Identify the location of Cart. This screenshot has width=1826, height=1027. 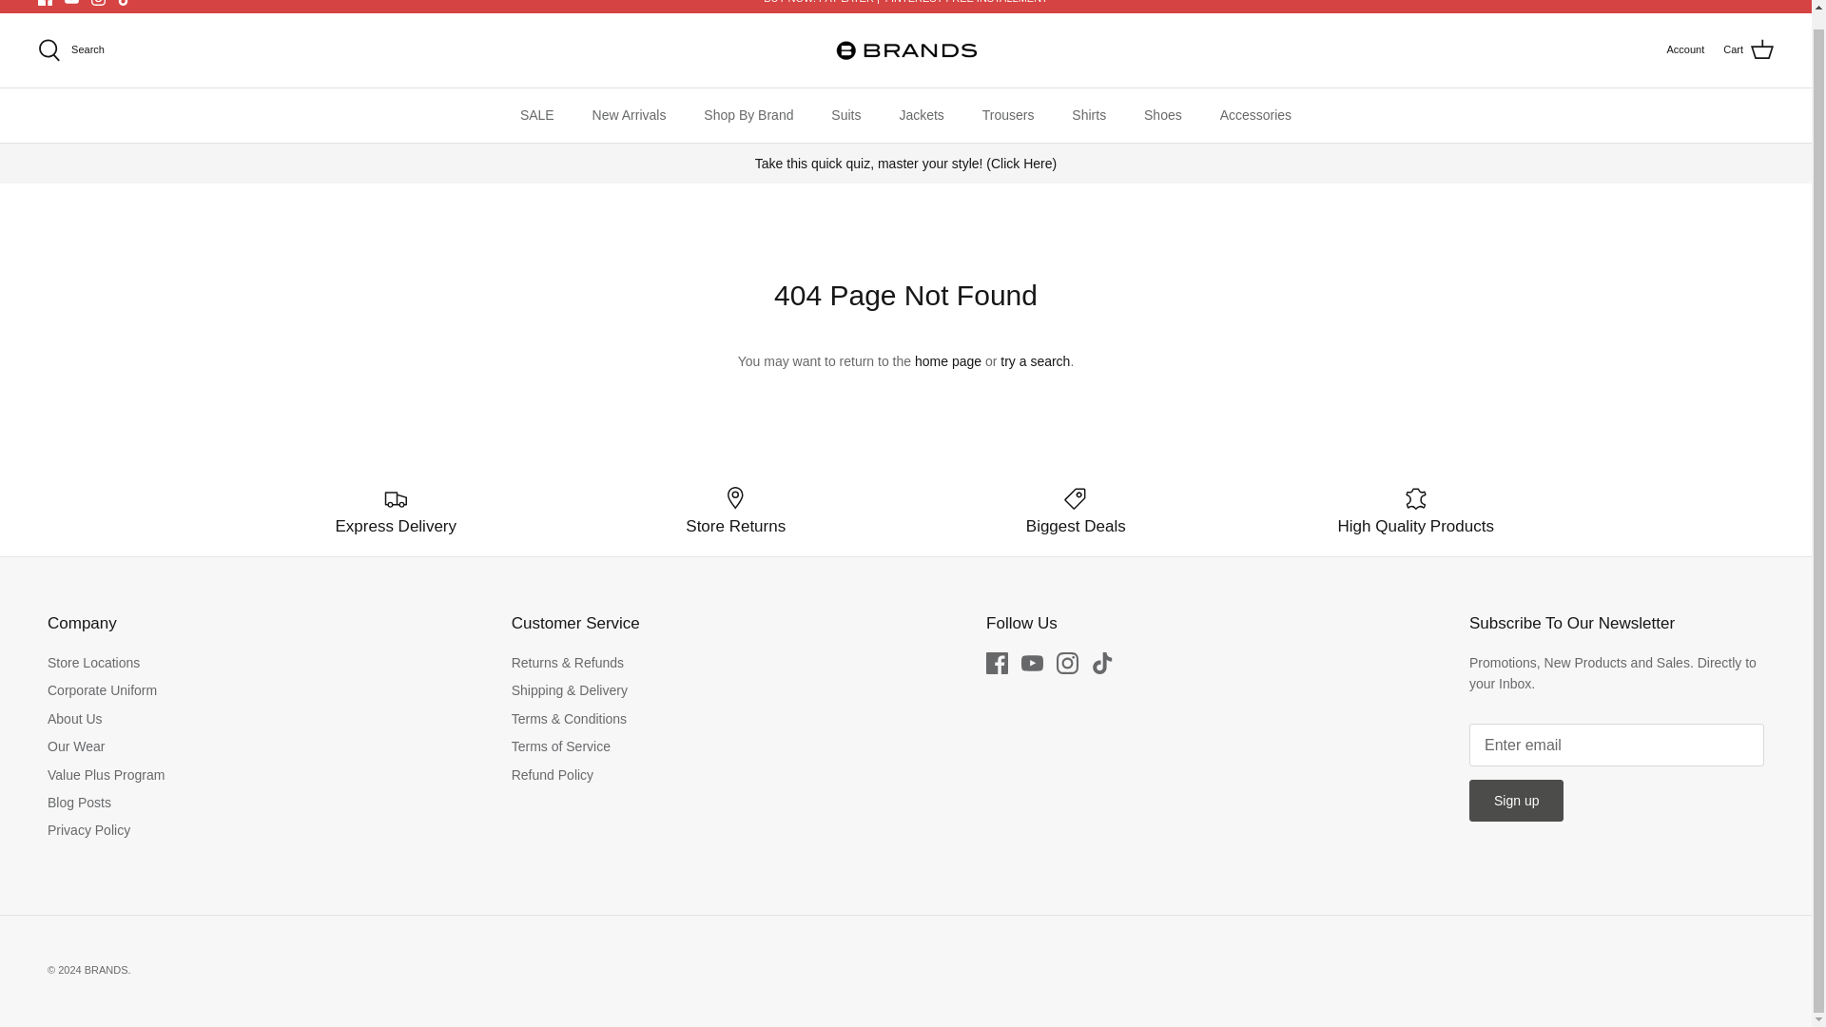
(1748, 49).